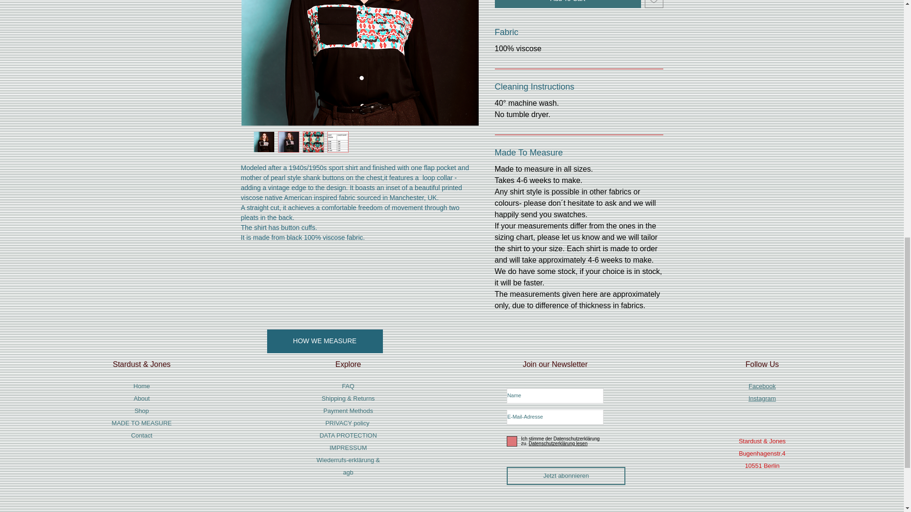 The width and height of the screenshot is (911, 512). Describe the element at coordinates (567, 4) in the screenshot. I see `Add To Cart` at that location.